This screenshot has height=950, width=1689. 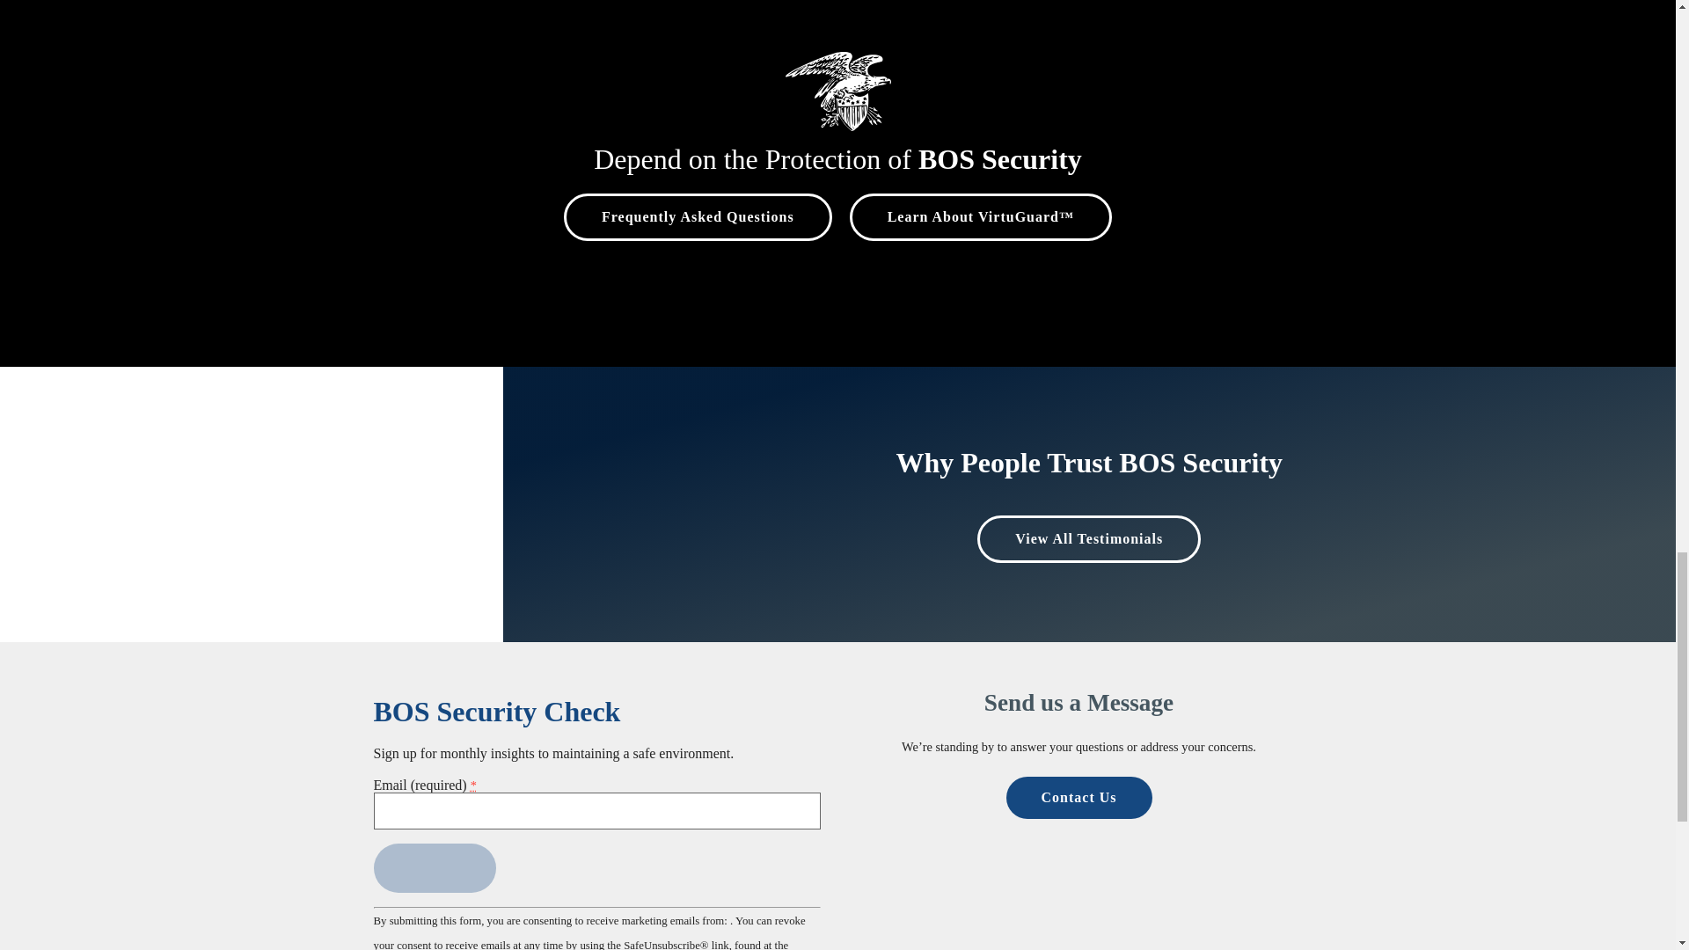 I want to click on Sign up, so click(x=434, y=868).